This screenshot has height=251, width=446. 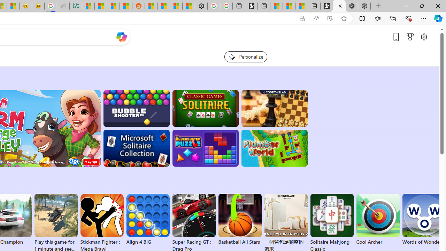 I want to click on Bubble Shooter HD, so click(x=136, y=108).